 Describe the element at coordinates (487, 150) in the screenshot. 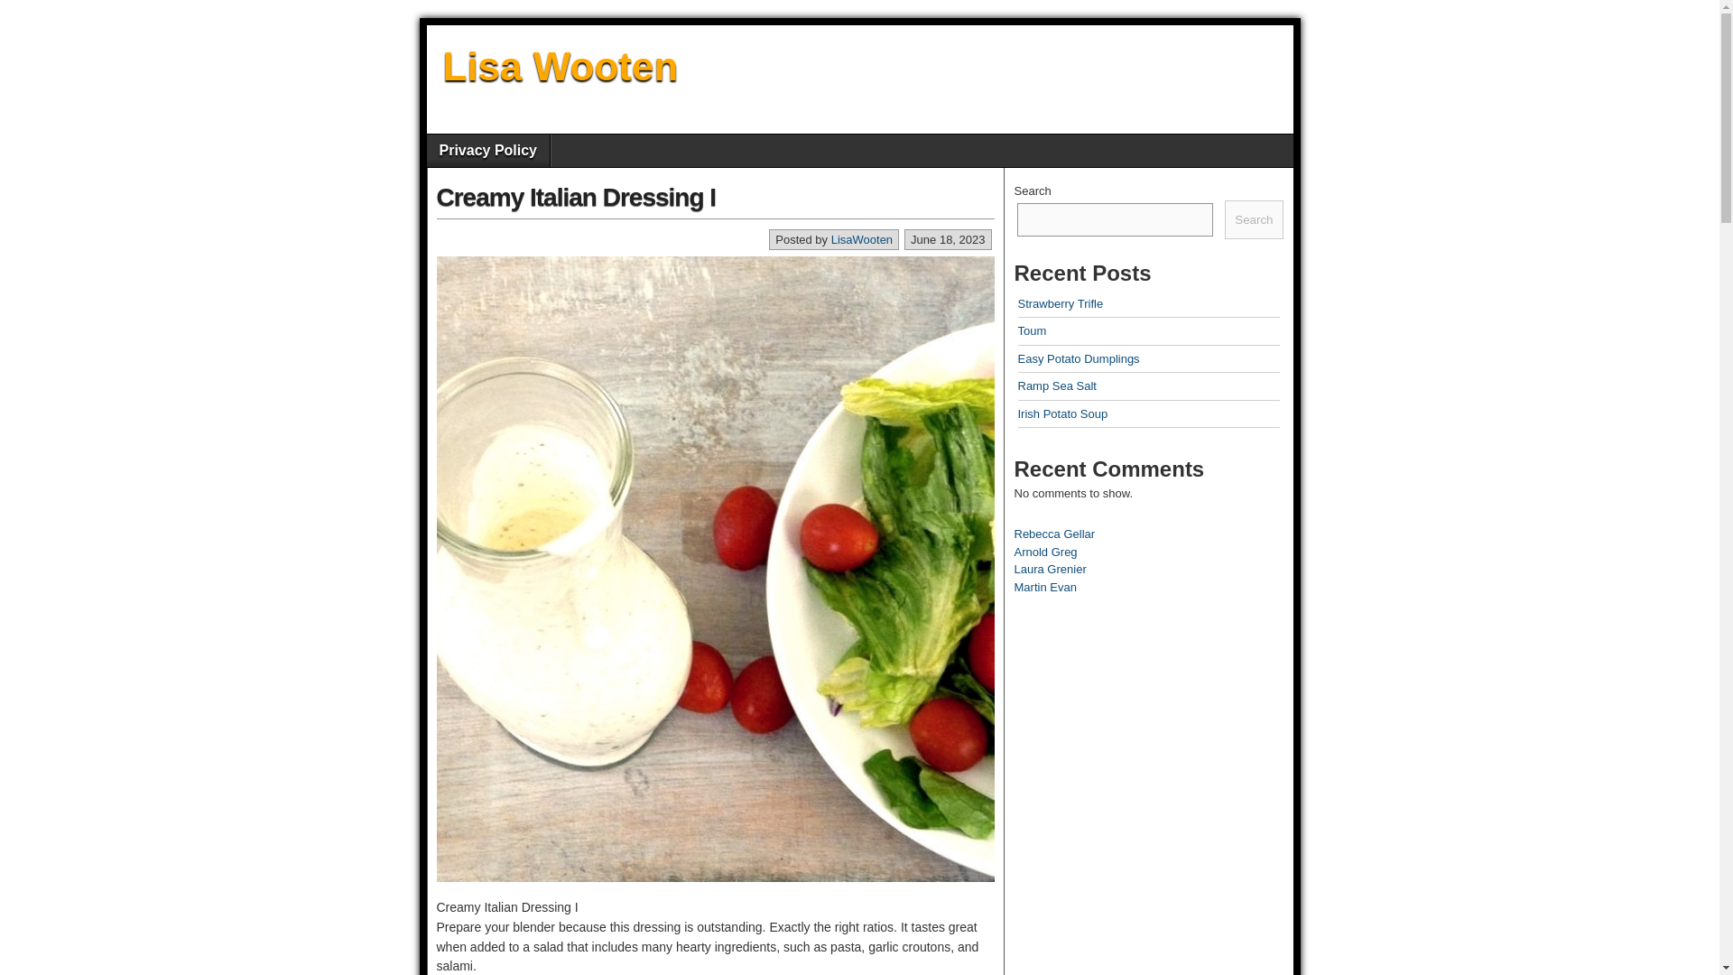

I see `Privacy Policy` at that location.